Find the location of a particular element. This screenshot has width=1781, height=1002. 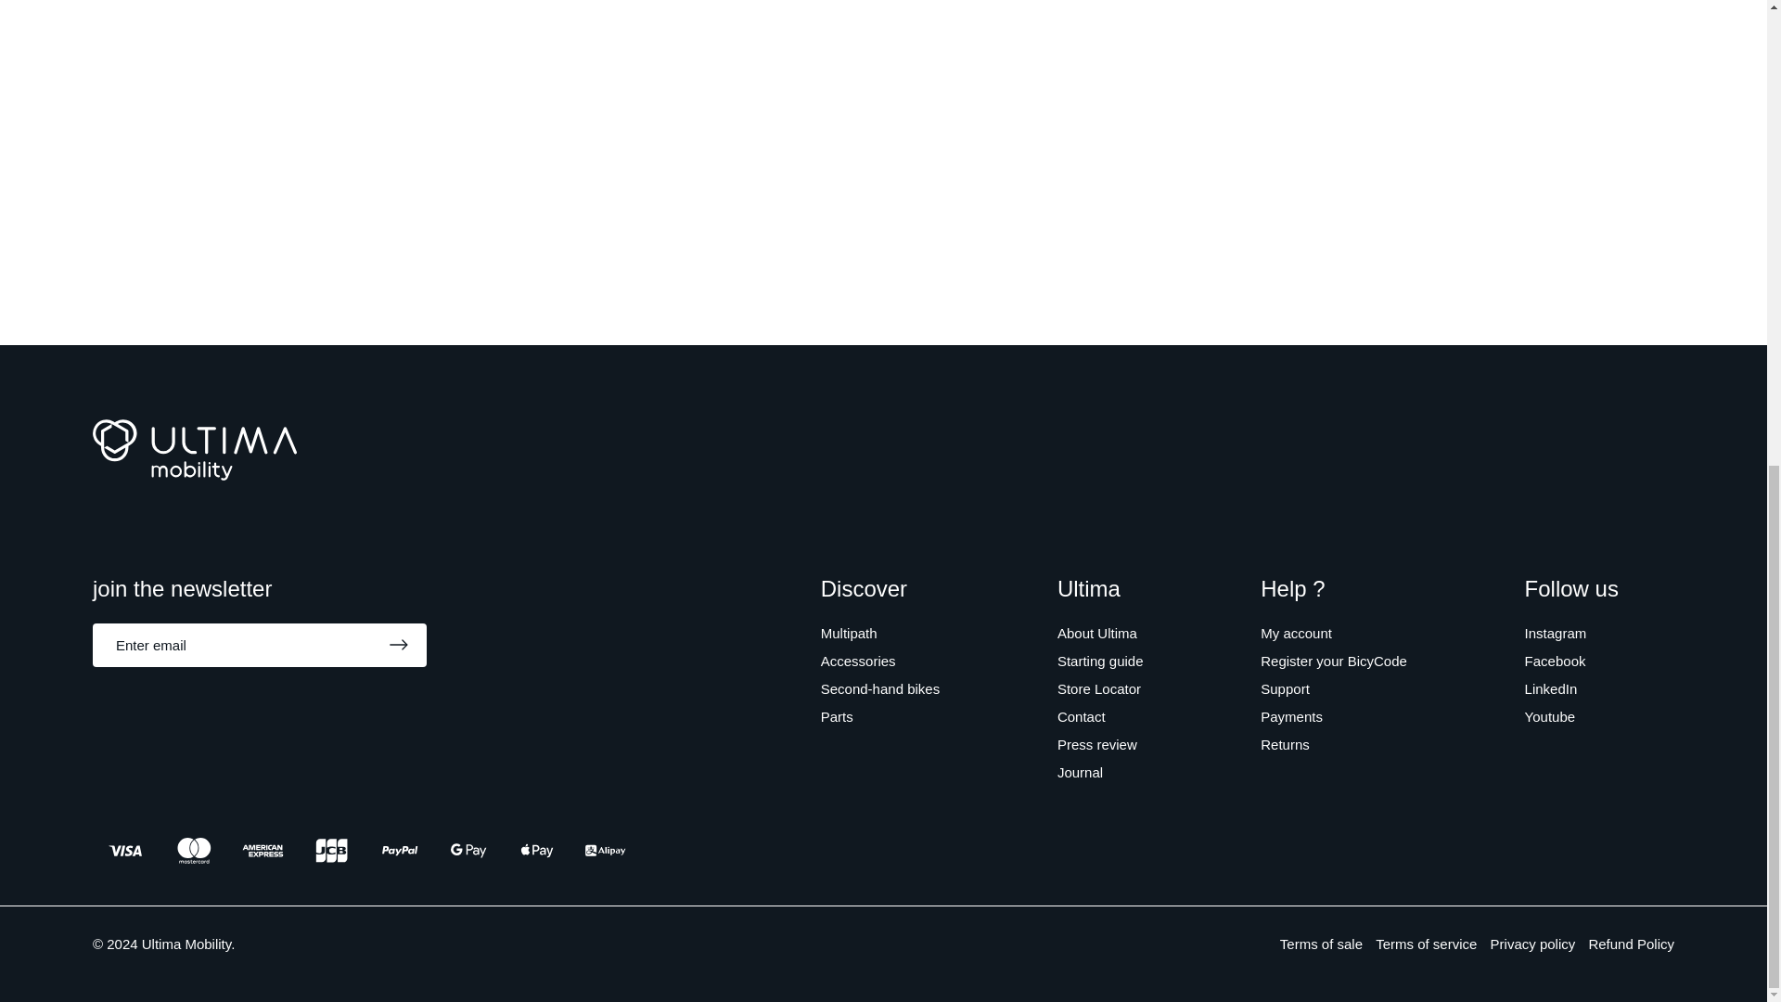

Multipath is located at coordinates (850, 633).